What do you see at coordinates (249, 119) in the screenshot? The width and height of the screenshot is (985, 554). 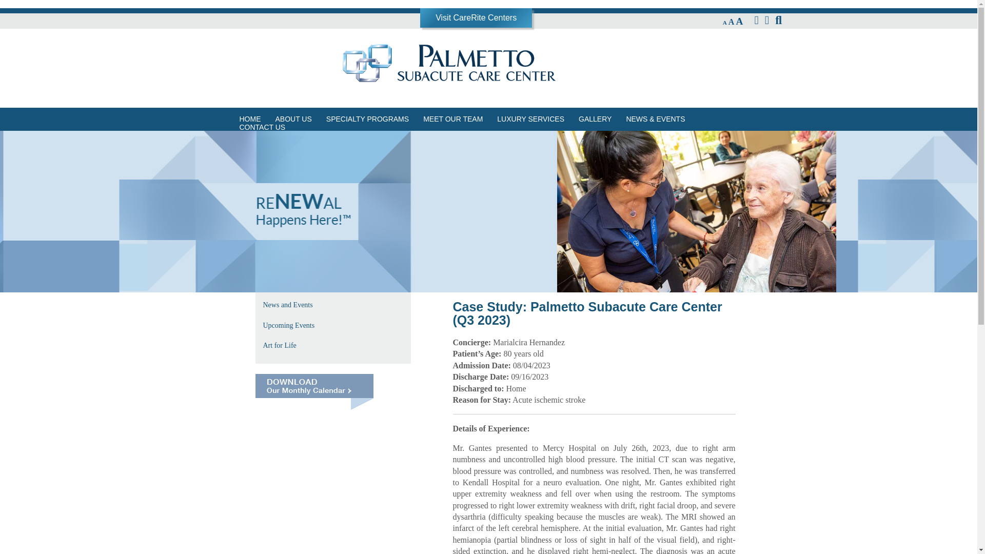 I see `HOME` at bounding box center [249, 119].